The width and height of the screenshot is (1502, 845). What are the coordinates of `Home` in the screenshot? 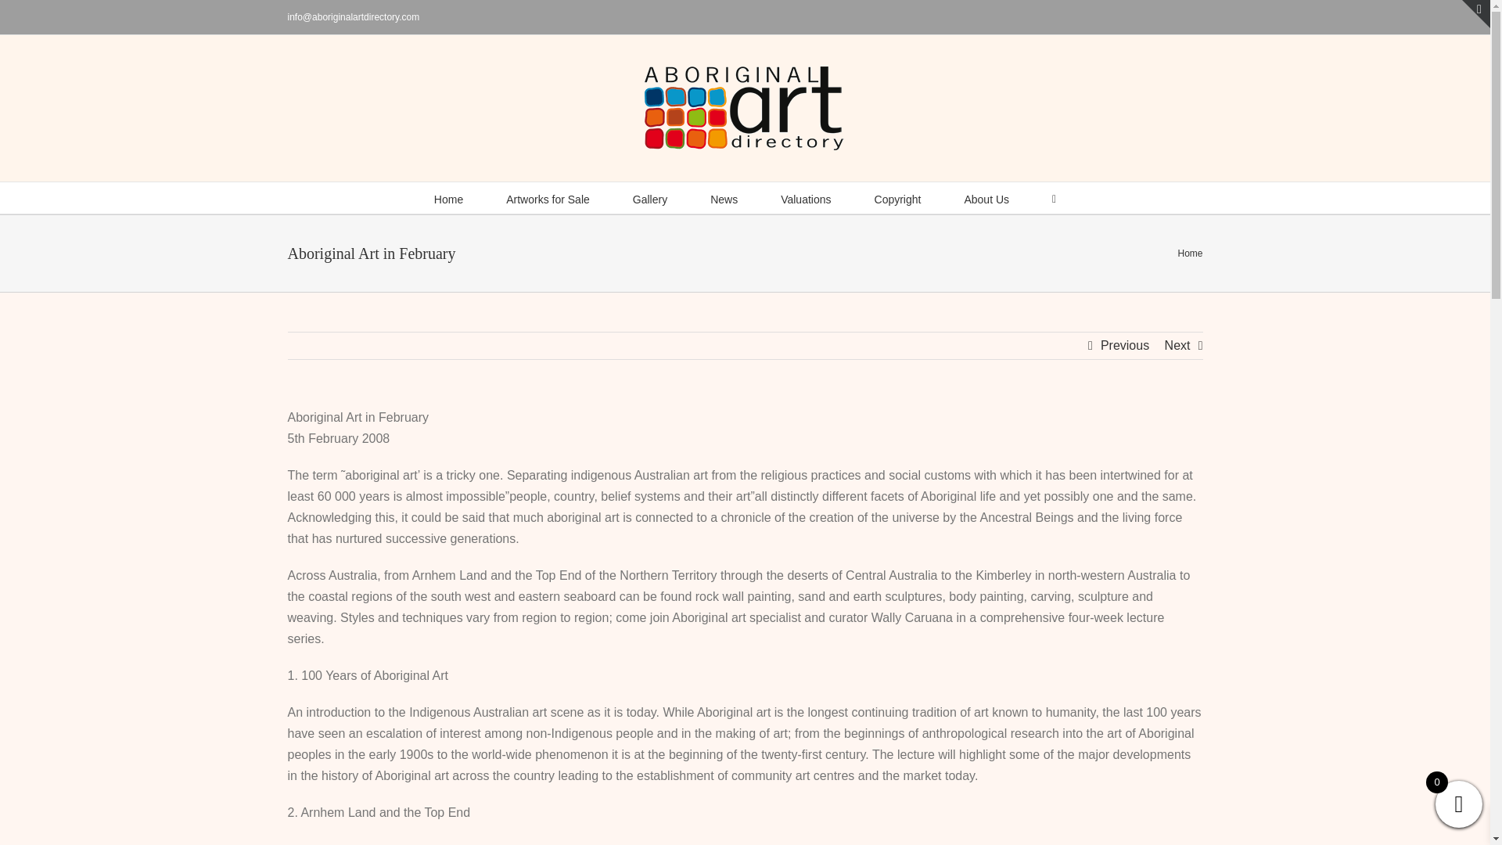 It's located at (447, 198).